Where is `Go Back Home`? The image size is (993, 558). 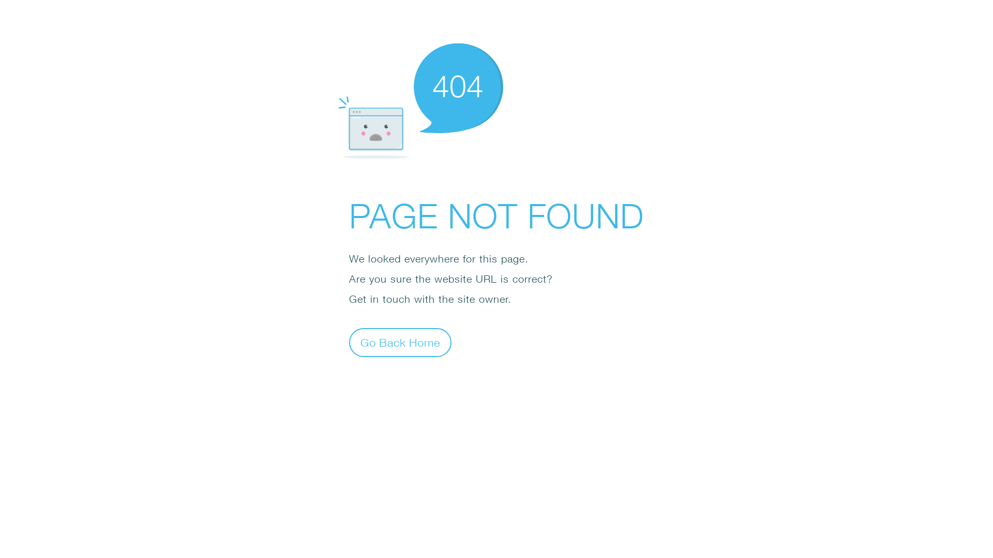
Go Back Home is located at coordinates (400, 342).